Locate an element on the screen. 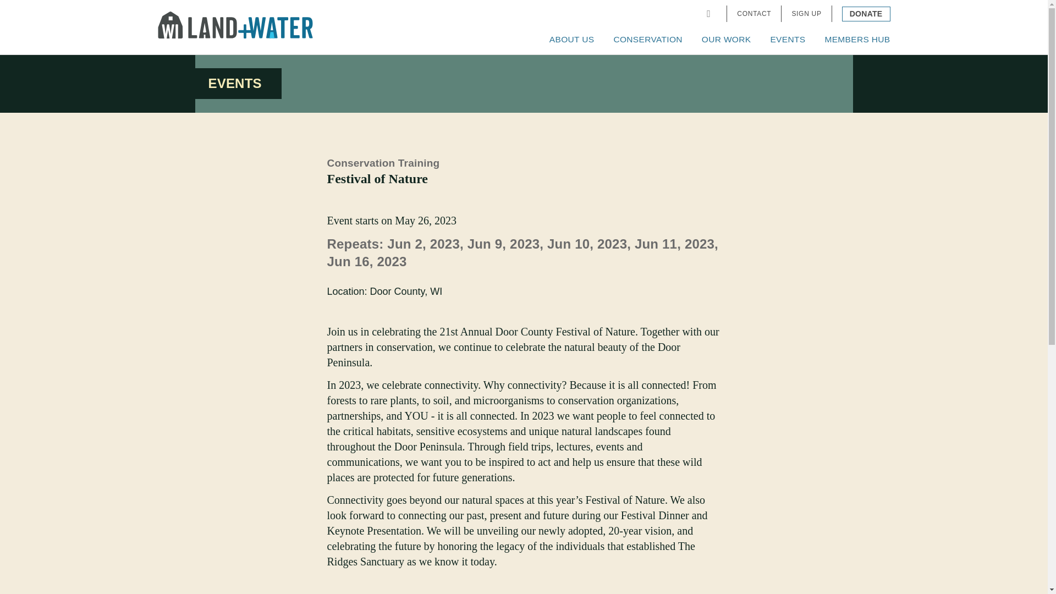 The height and width of the screenshot is (594, 1056). ABOUT US is located at coordinates (571, 40).